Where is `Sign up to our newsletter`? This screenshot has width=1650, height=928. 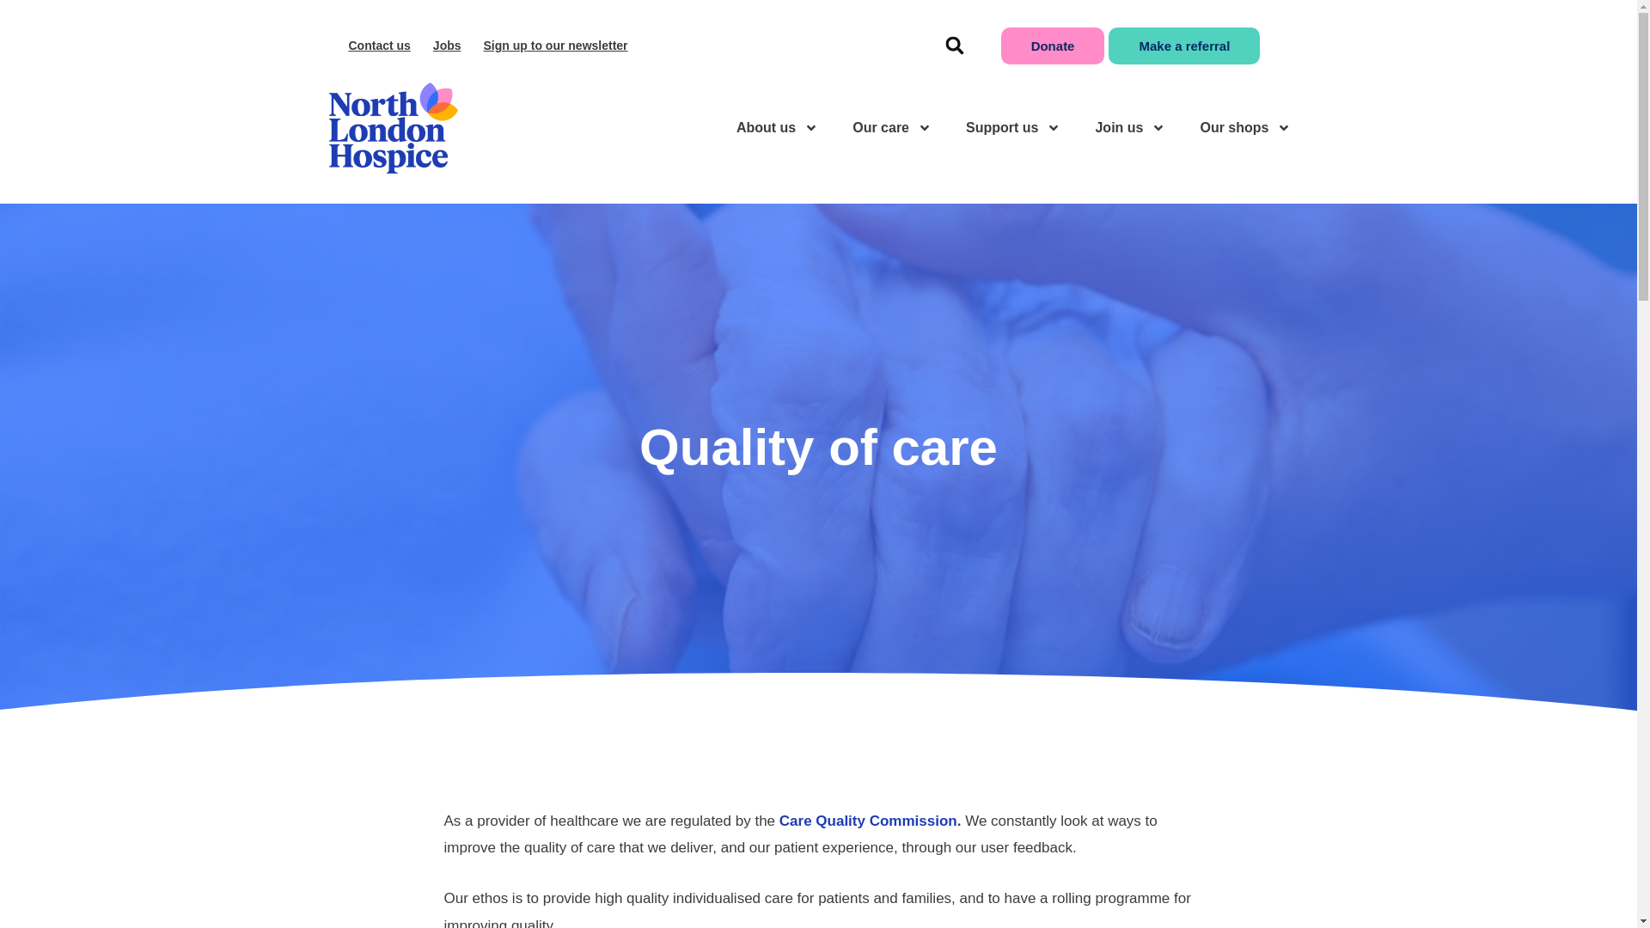
Sign up to our newsletter is located at coordinates (555, 45).